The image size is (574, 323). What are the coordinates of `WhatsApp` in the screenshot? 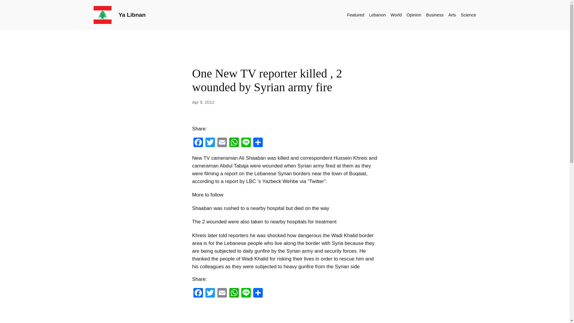 It's located at (234, 294).